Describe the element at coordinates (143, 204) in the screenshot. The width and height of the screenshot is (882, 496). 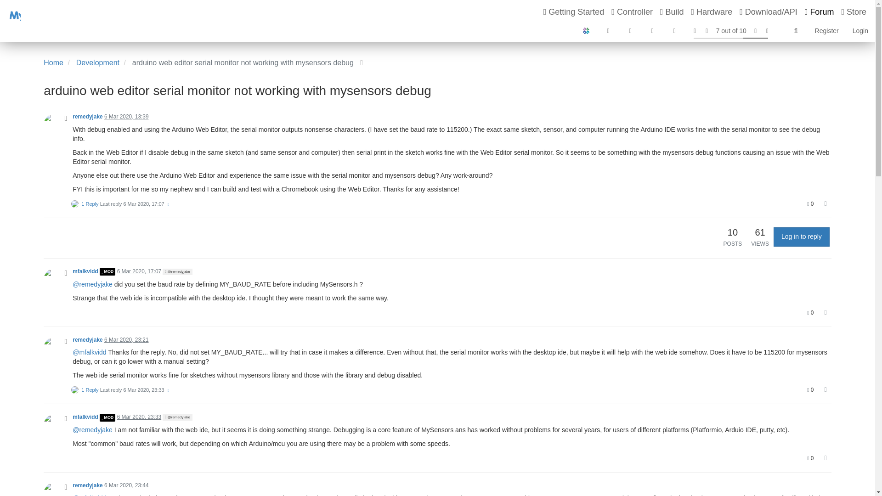
I see `6 Mar 2020, 17:07` at that location.